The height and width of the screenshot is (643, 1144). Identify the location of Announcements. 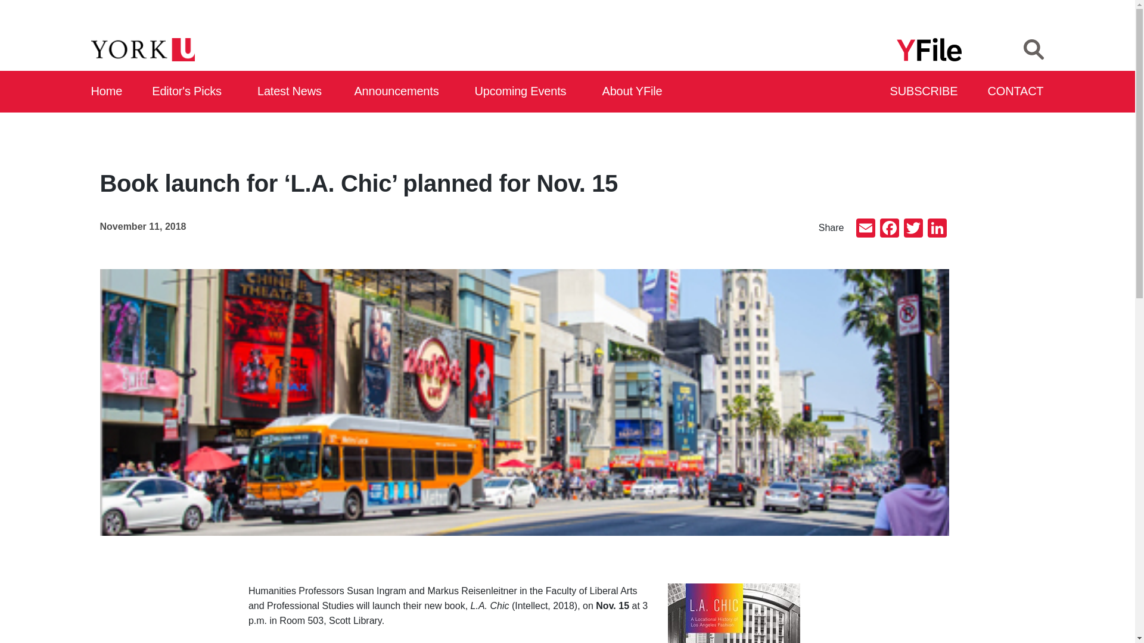
(399, 92).